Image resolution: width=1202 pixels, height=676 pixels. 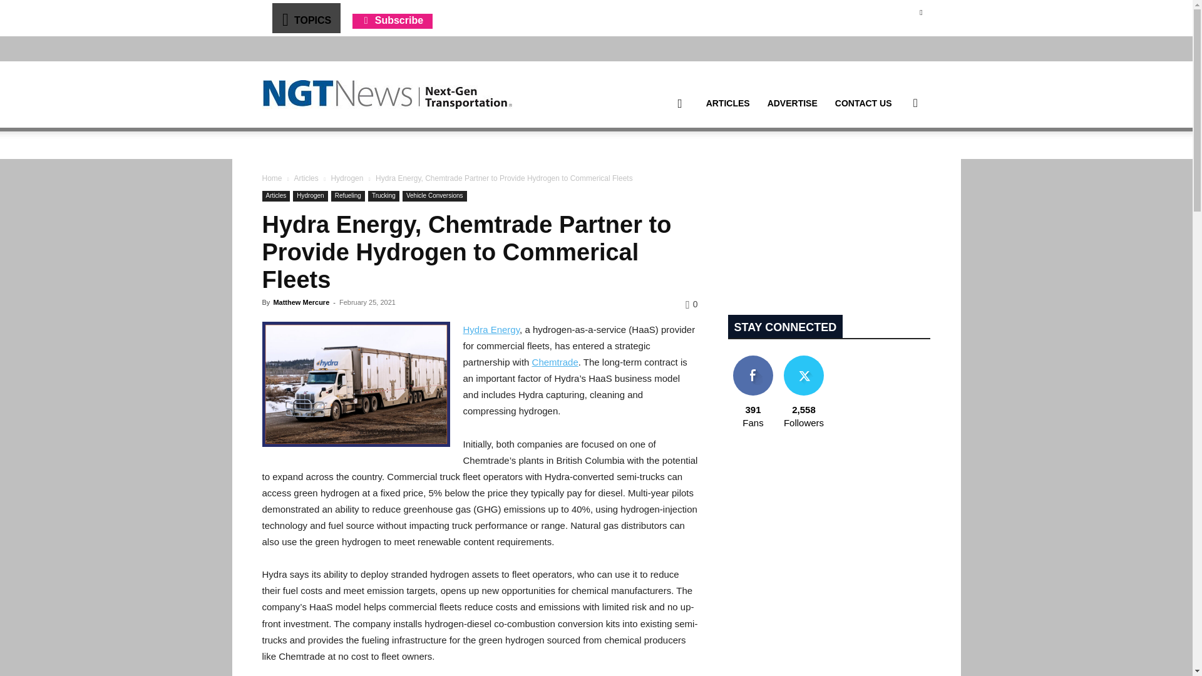 What do you see at coordinates (727, 103) in the screenshot?
I see `ARTICLES` at bounding box center [727, 103].